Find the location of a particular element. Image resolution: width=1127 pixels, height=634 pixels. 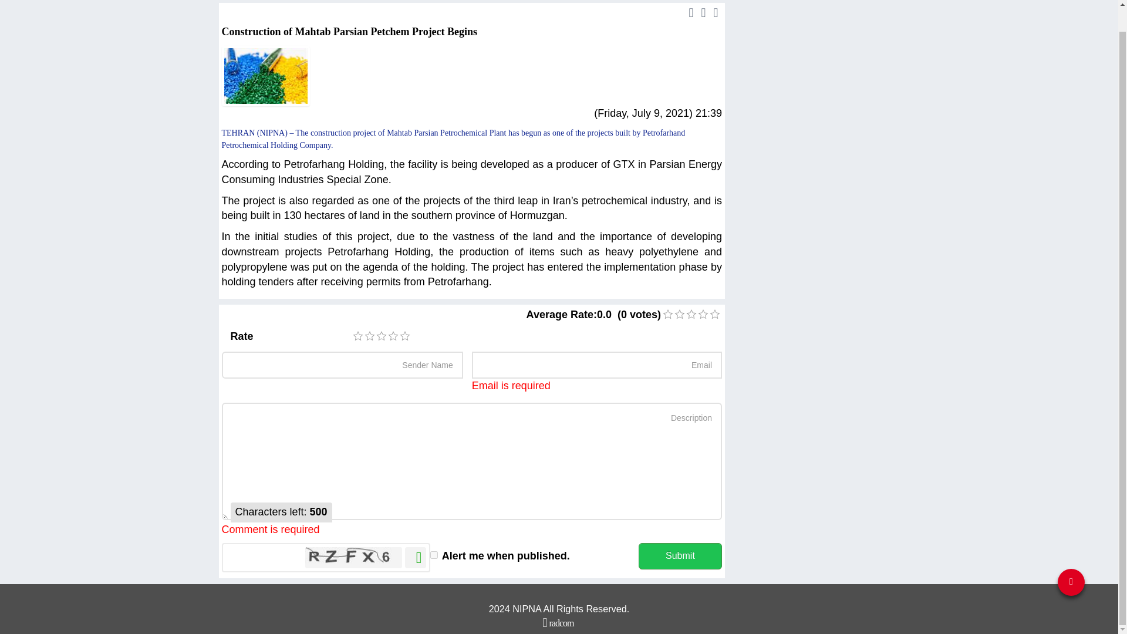

Generate New Image is located at coordinates (415, 558).